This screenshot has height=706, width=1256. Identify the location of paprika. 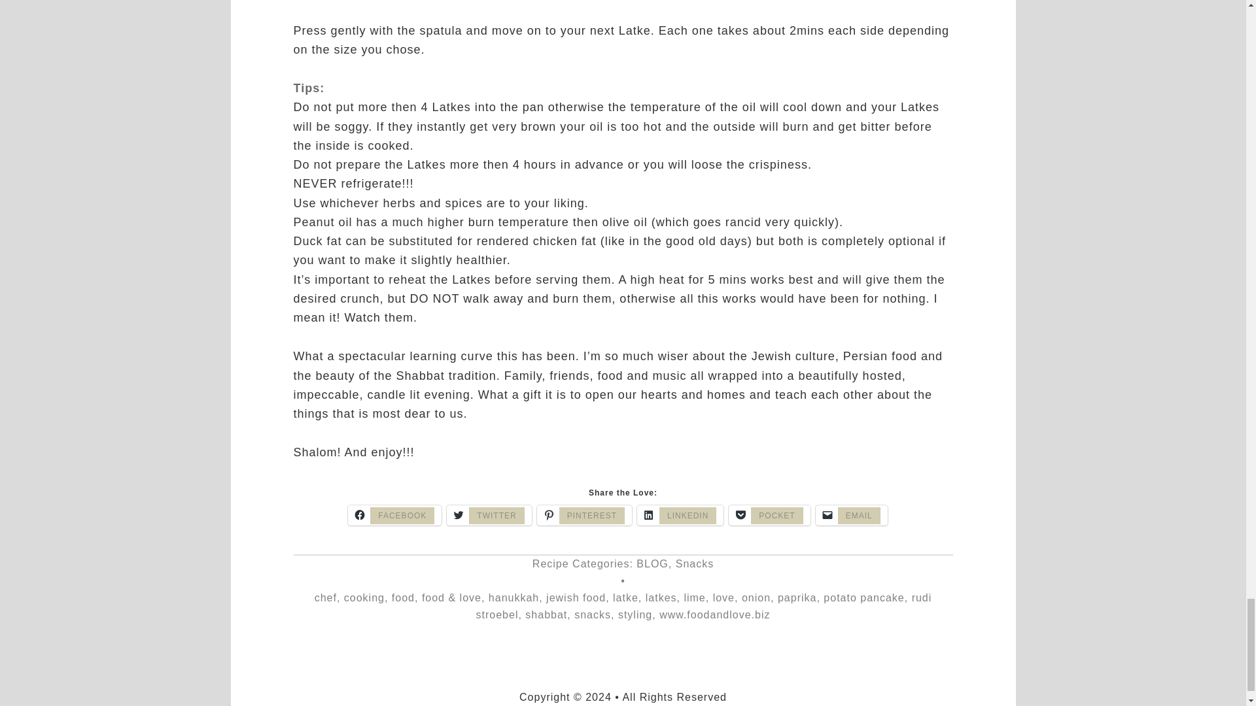
(797, 597).